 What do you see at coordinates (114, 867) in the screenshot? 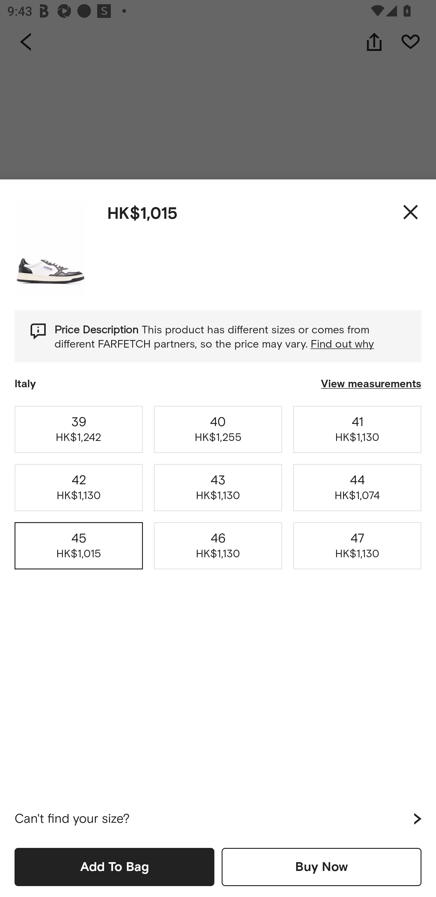
I see `Add To Bag` at bounding box center [114, 867].